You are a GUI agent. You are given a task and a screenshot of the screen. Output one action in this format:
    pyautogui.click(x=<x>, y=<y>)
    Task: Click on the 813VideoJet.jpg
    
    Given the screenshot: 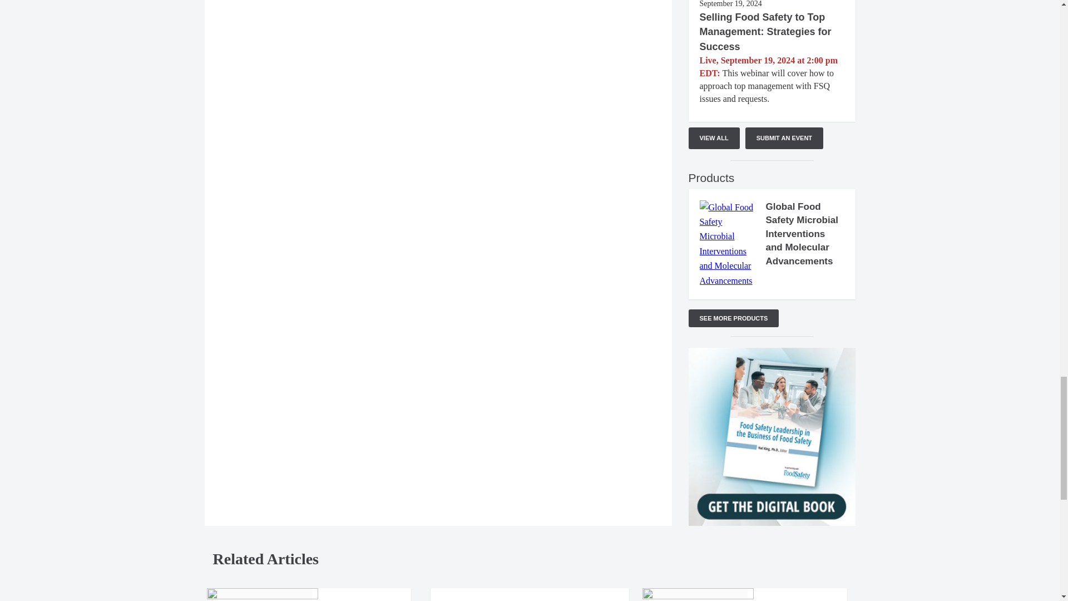 What is the action you would take?
    pyautogui.click(x=263, y=594)
    